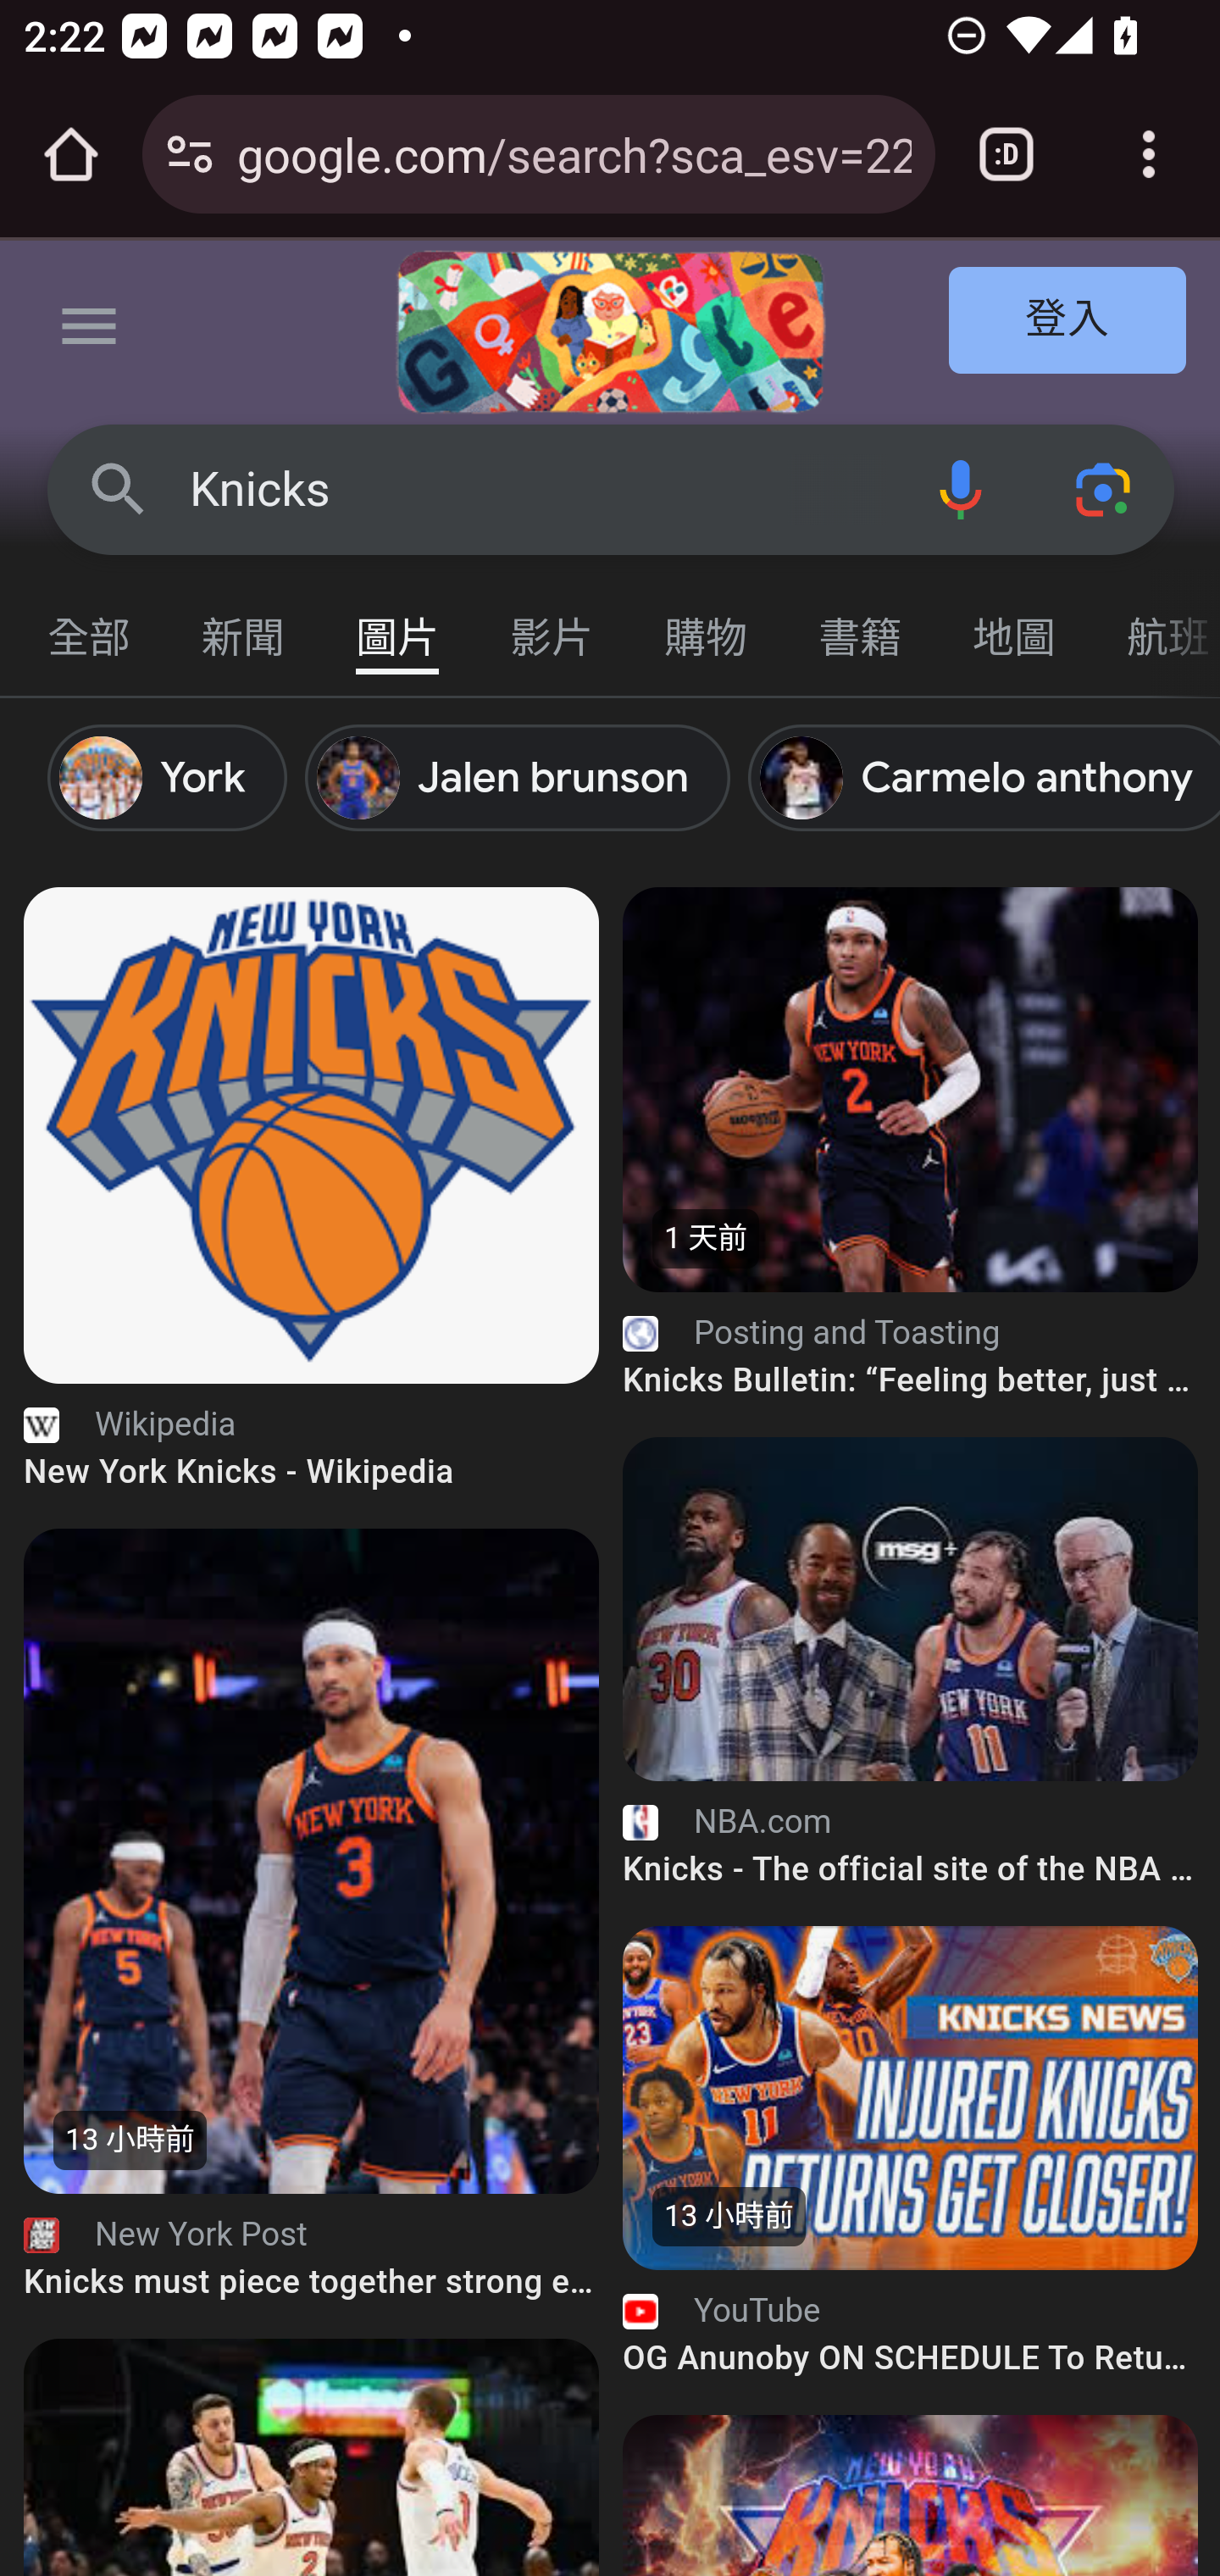 The height and width of the screenshot is (2576, 1220). What do you see at coordinates (526, 778) in the screenshot?
I see `新增Jalen brunson Jalen brunson` at bounding box center [526, 778].